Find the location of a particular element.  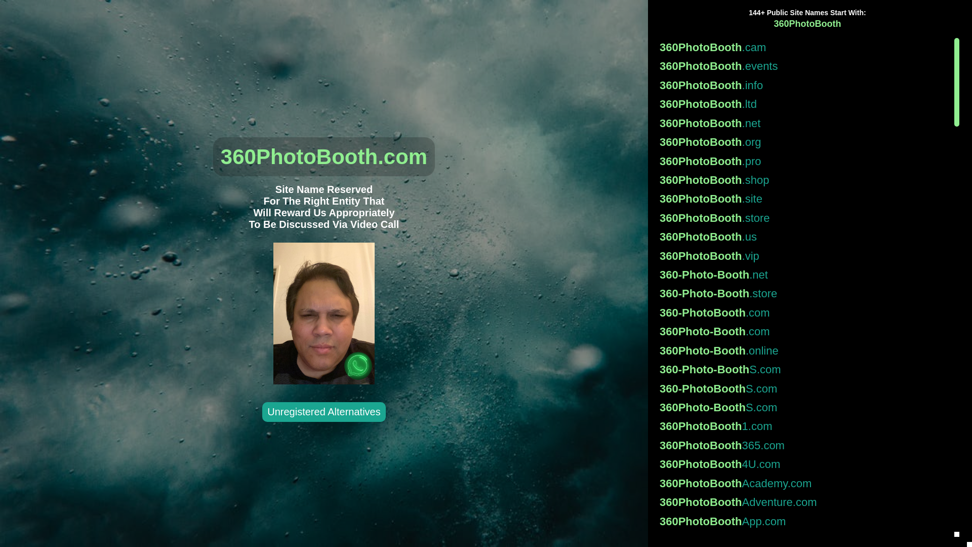

360PhotoBoothAdventure.com is located at coordinates (805, 502).